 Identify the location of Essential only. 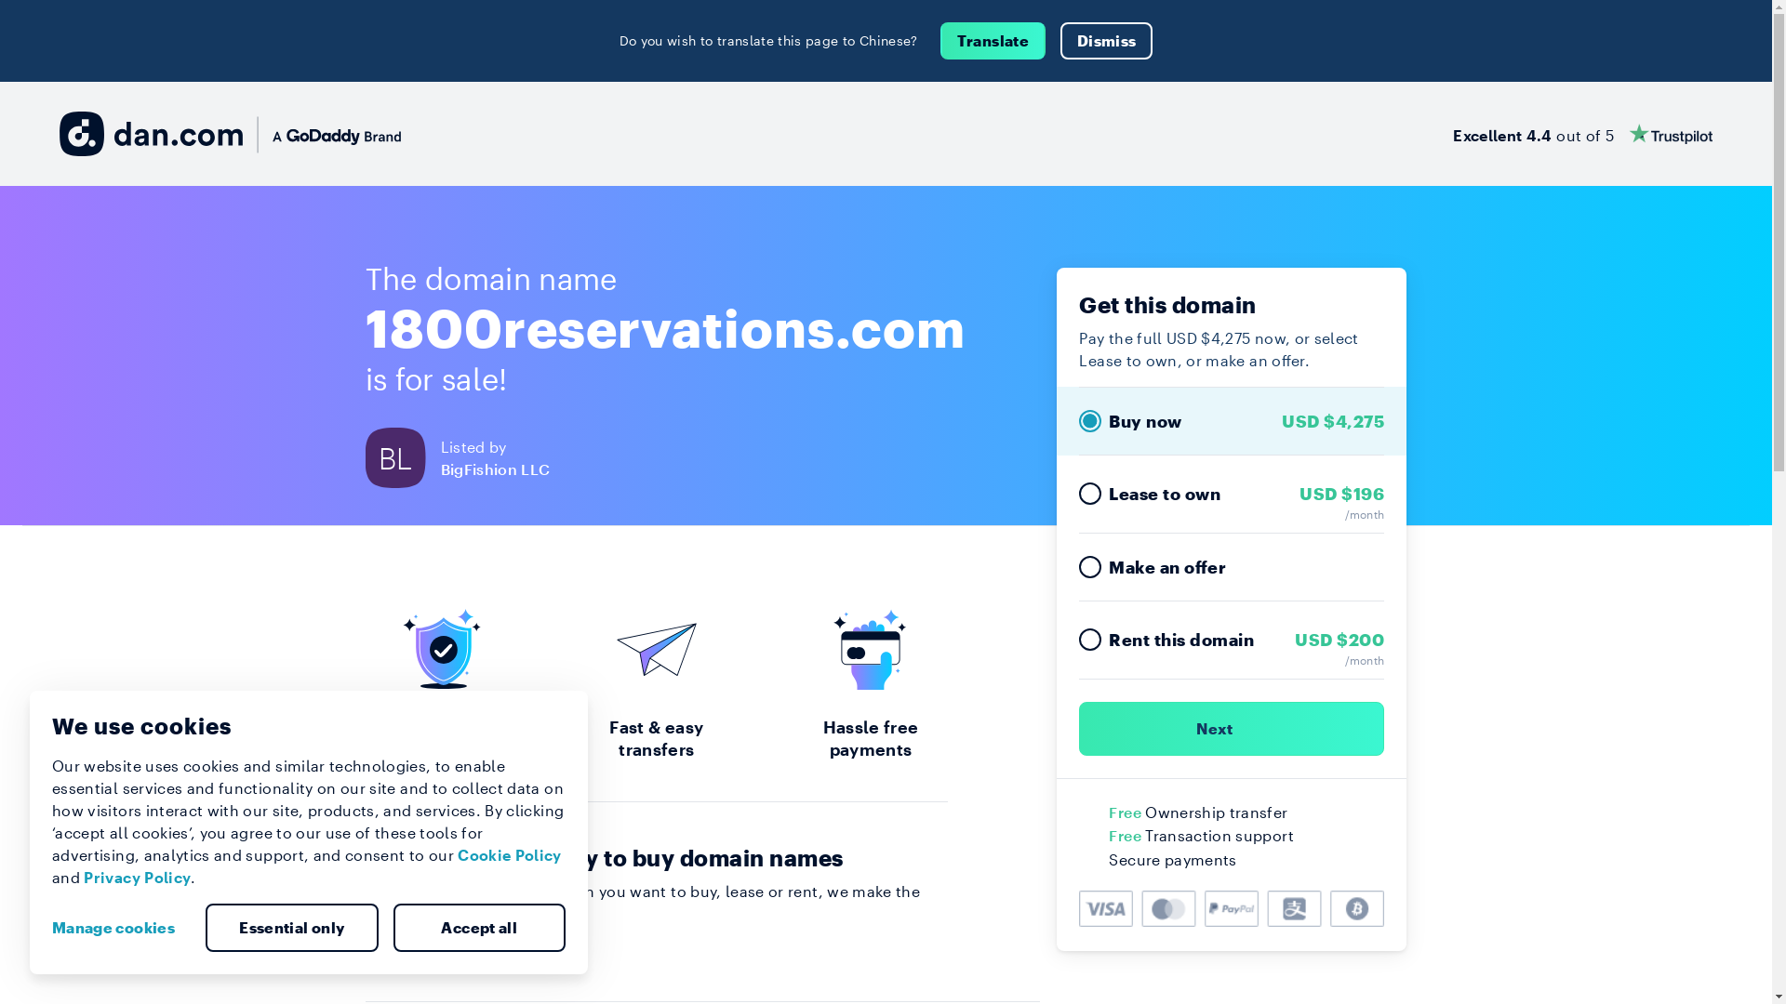
(292, 928).